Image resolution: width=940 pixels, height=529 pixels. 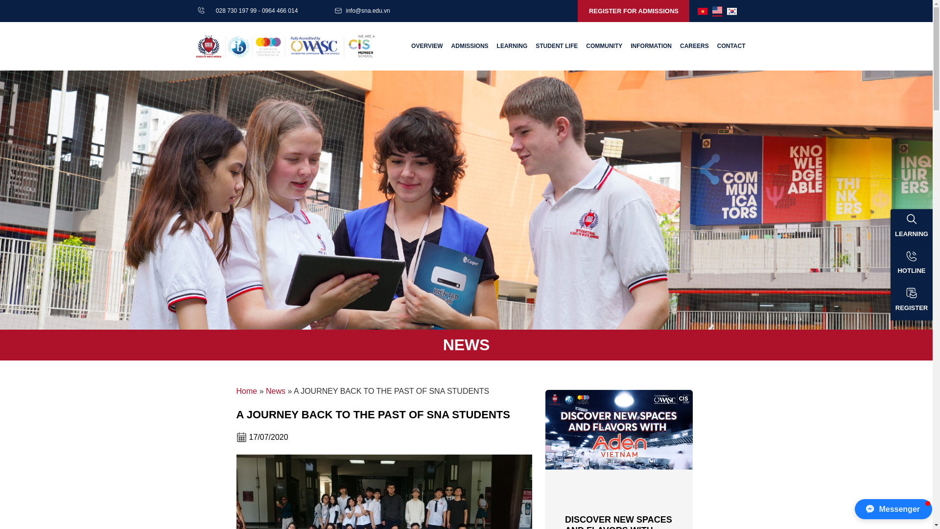 I want to click on OVERVIEW, so click(x=427, y=46).